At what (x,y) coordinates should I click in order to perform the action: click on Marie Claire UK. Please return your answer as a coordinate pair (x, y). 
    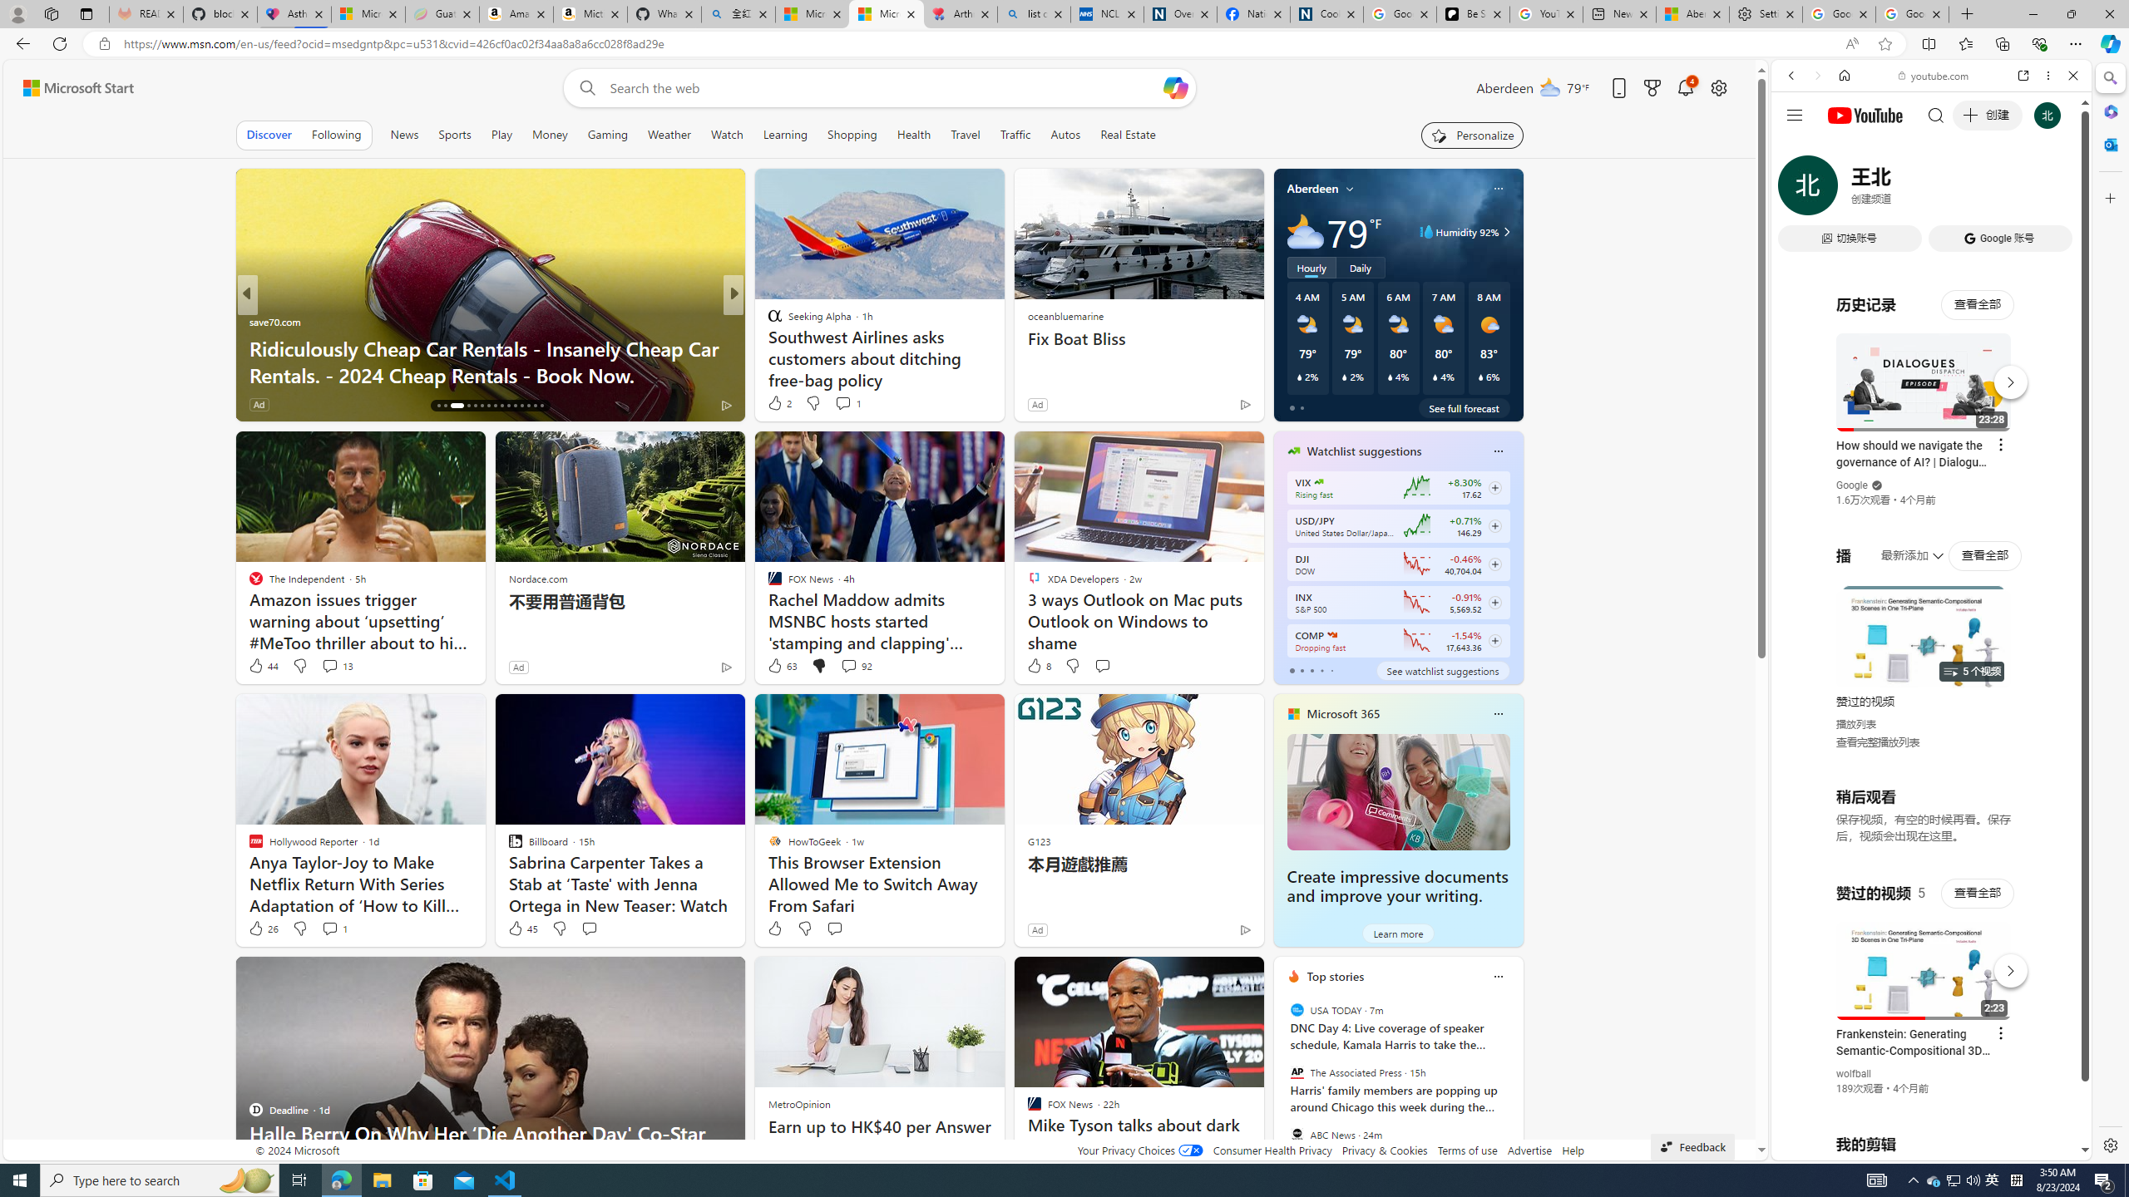
    Looking at the image, I should click on (254, 321).